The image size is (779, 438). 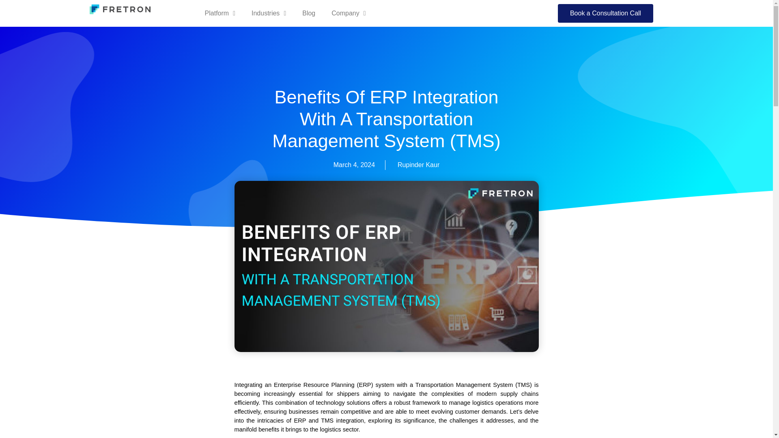 I want to click on Industries, so click(x=269, y=13).